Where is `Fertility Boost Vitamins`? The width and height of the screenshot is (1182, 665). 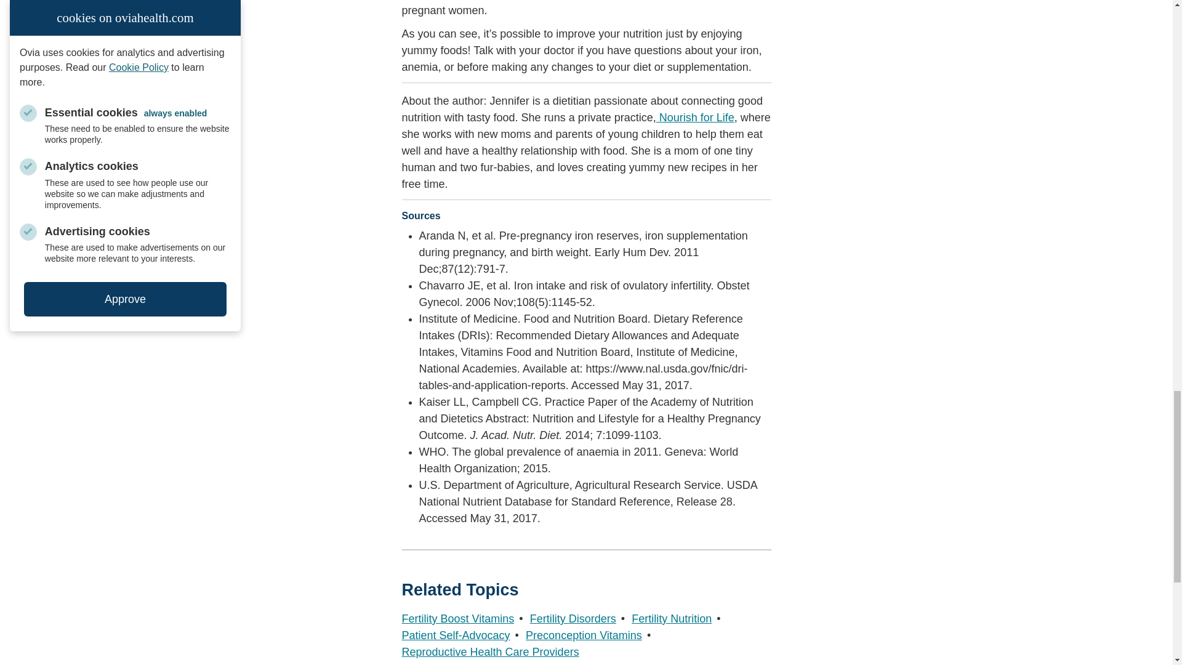 Fertility Boost Vitamins is located at coordinates (458, 618).